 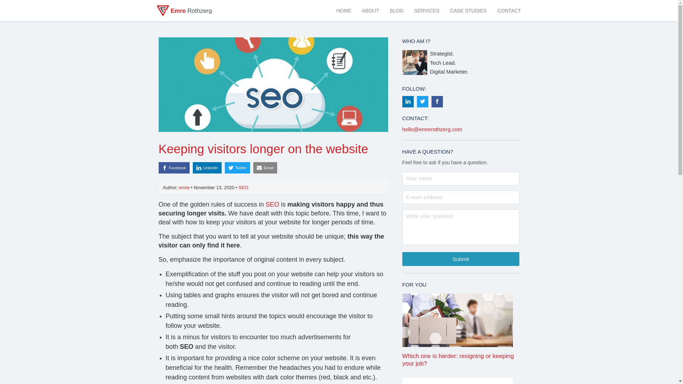 I want to click on Facebook, so click(x=174, y=168).